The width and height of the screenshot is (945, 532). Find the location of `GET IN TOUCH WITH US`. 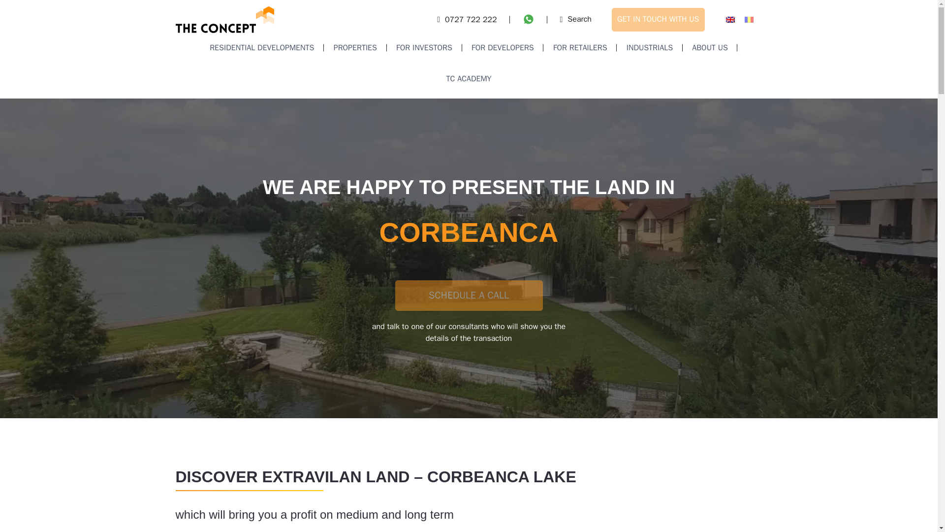

GET IN TOUCH WITH US is located at coordinates (658, 20).